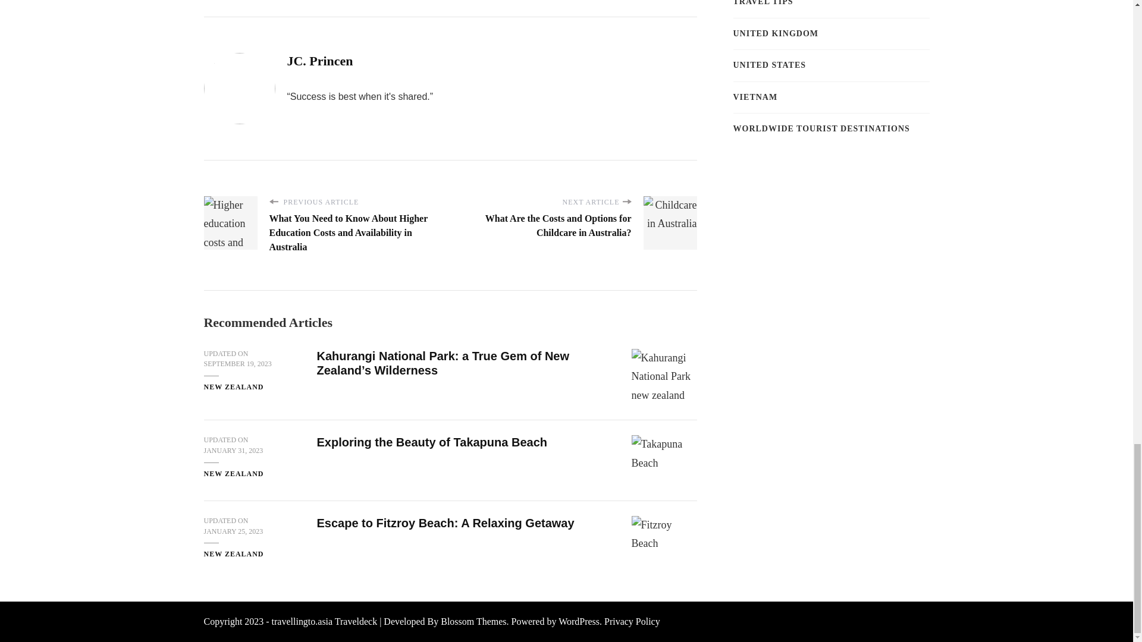 The width and height of the screenshot is (1142, 642). I want to click on NEW ZEALAND, so click(233, 474).